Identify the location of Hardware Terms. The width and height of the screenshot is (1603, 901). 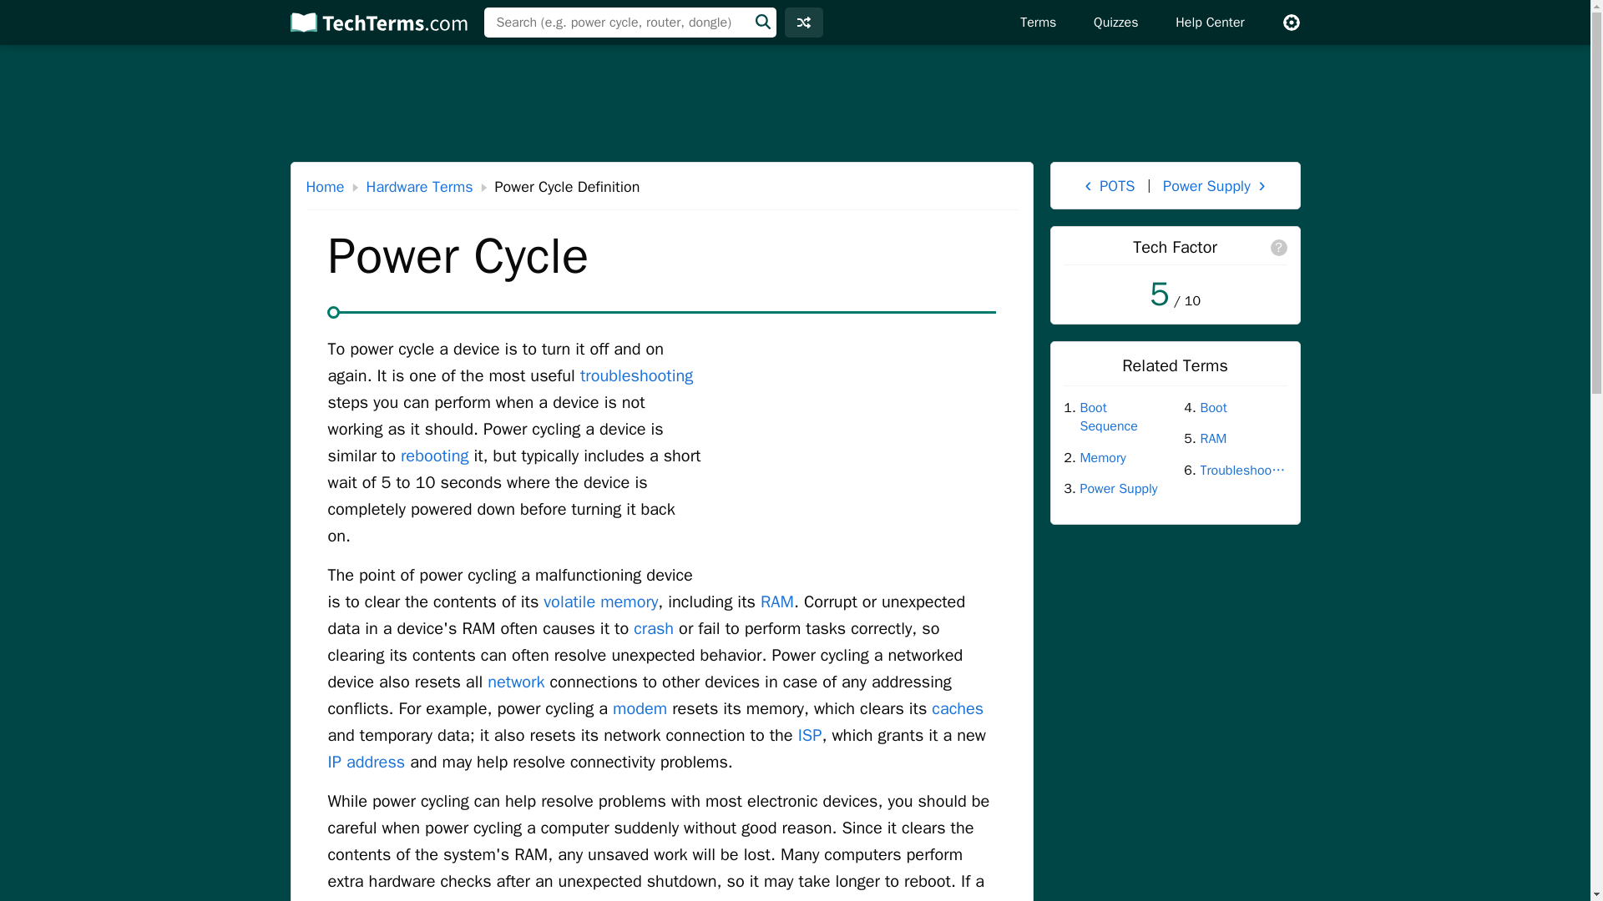
(419, 187).